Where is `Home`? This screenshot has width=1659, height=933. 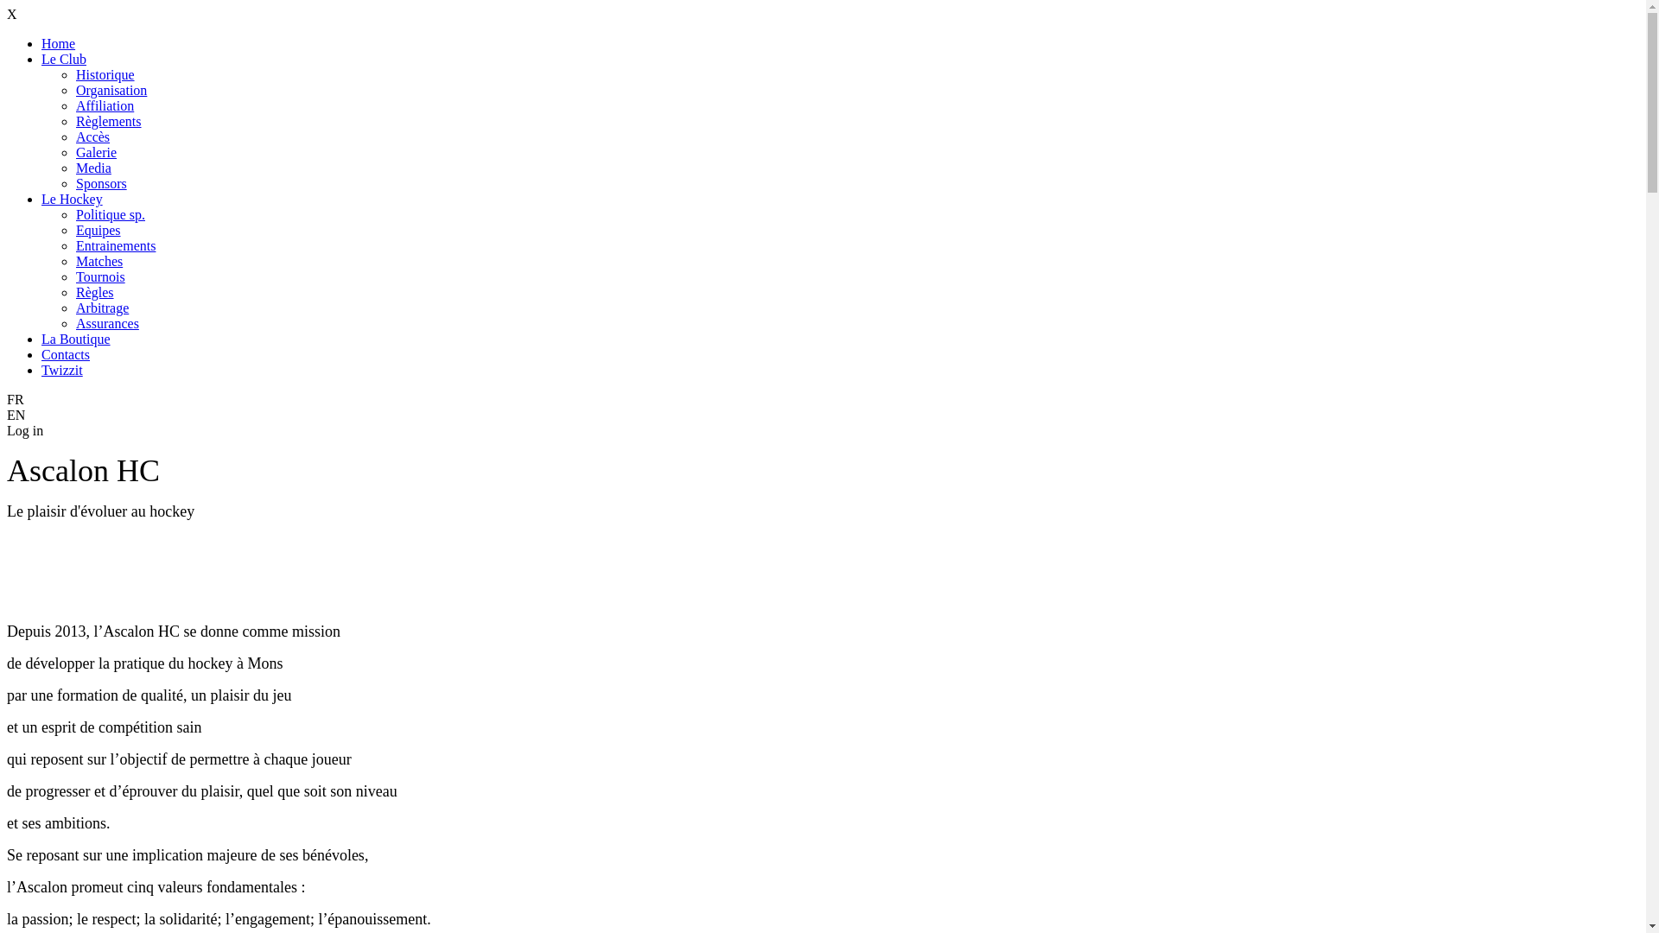
Home is located at coordinates (59, 43).